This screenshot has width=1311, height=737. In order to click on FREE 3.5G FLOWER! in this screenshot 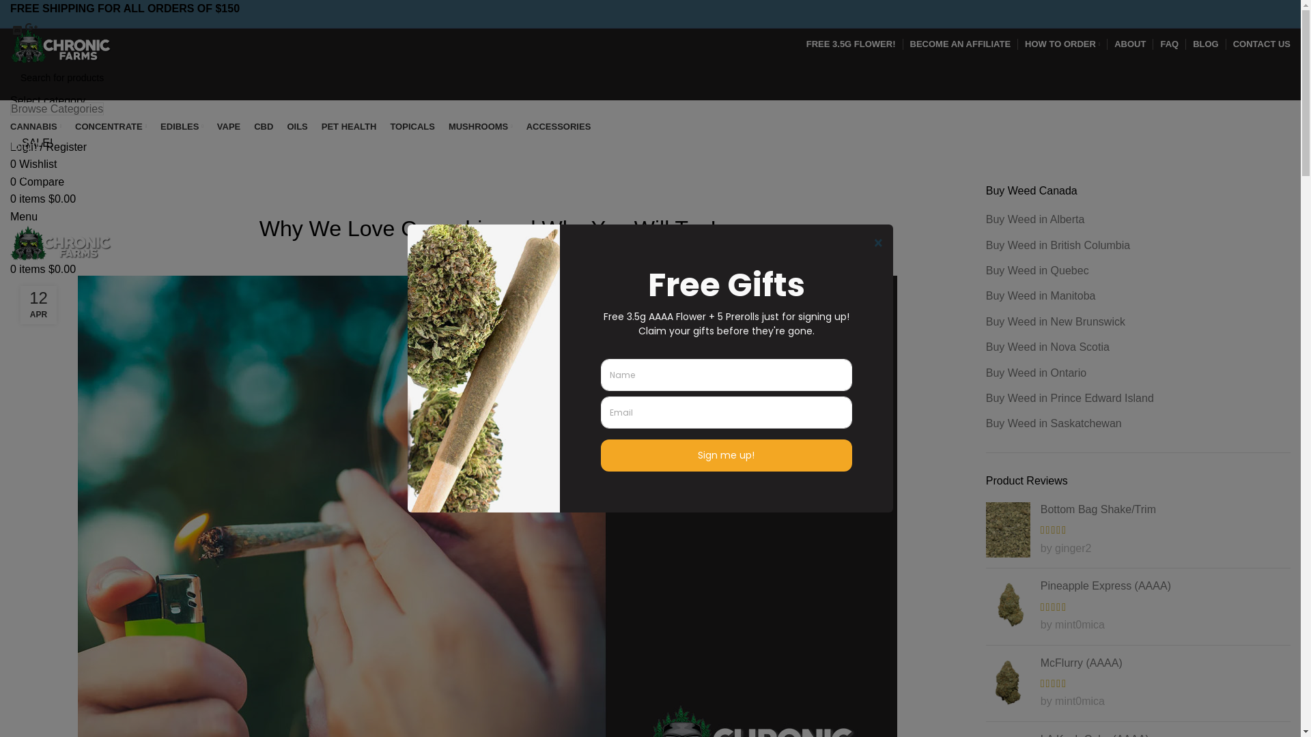, I will do `click(851, 44)`.